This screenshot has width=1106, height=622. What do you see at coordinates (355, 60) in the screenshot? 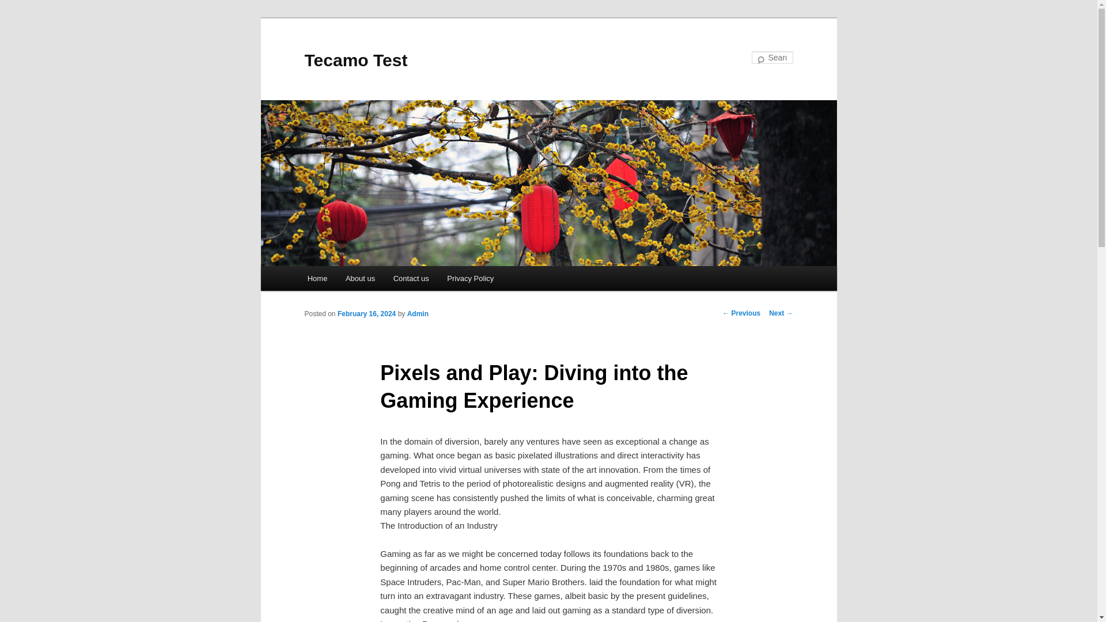
I see `Tecamo Test` at bounding box center [355, 60].